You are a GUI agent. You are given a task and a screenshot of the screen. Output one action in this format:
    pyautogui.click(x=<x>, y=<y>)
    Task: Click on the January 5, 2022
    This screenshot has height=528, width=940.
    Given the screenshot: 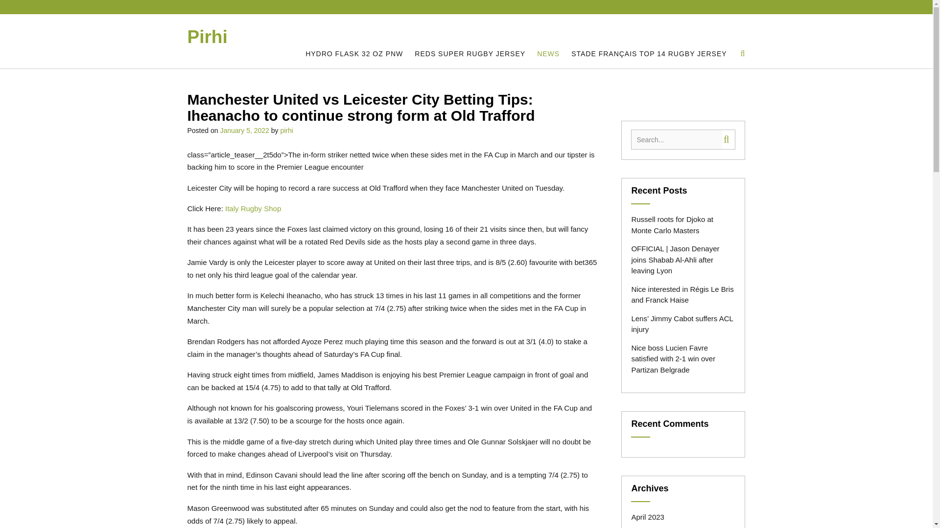 What is the action you would take?
    pyautogui.click(x=244, y=131)
    